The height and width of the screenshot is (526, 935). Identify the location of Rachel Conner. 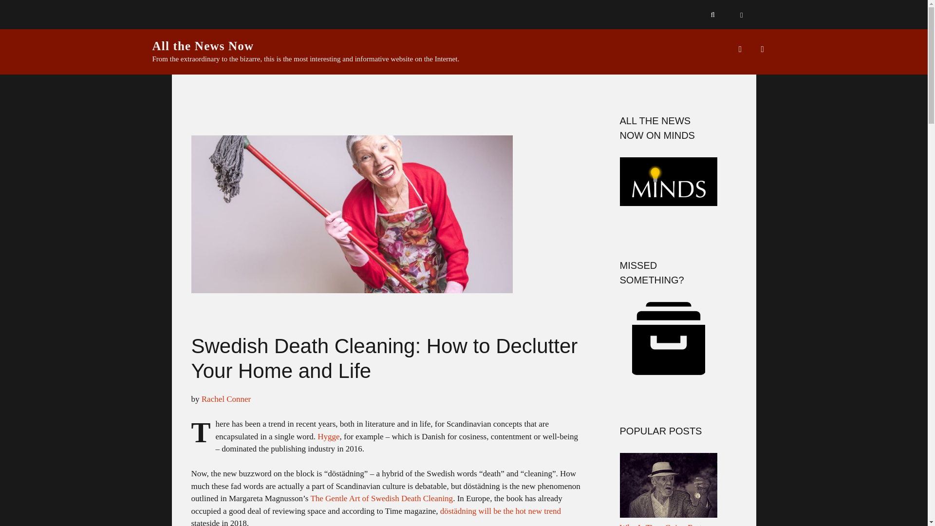
(226, 399).